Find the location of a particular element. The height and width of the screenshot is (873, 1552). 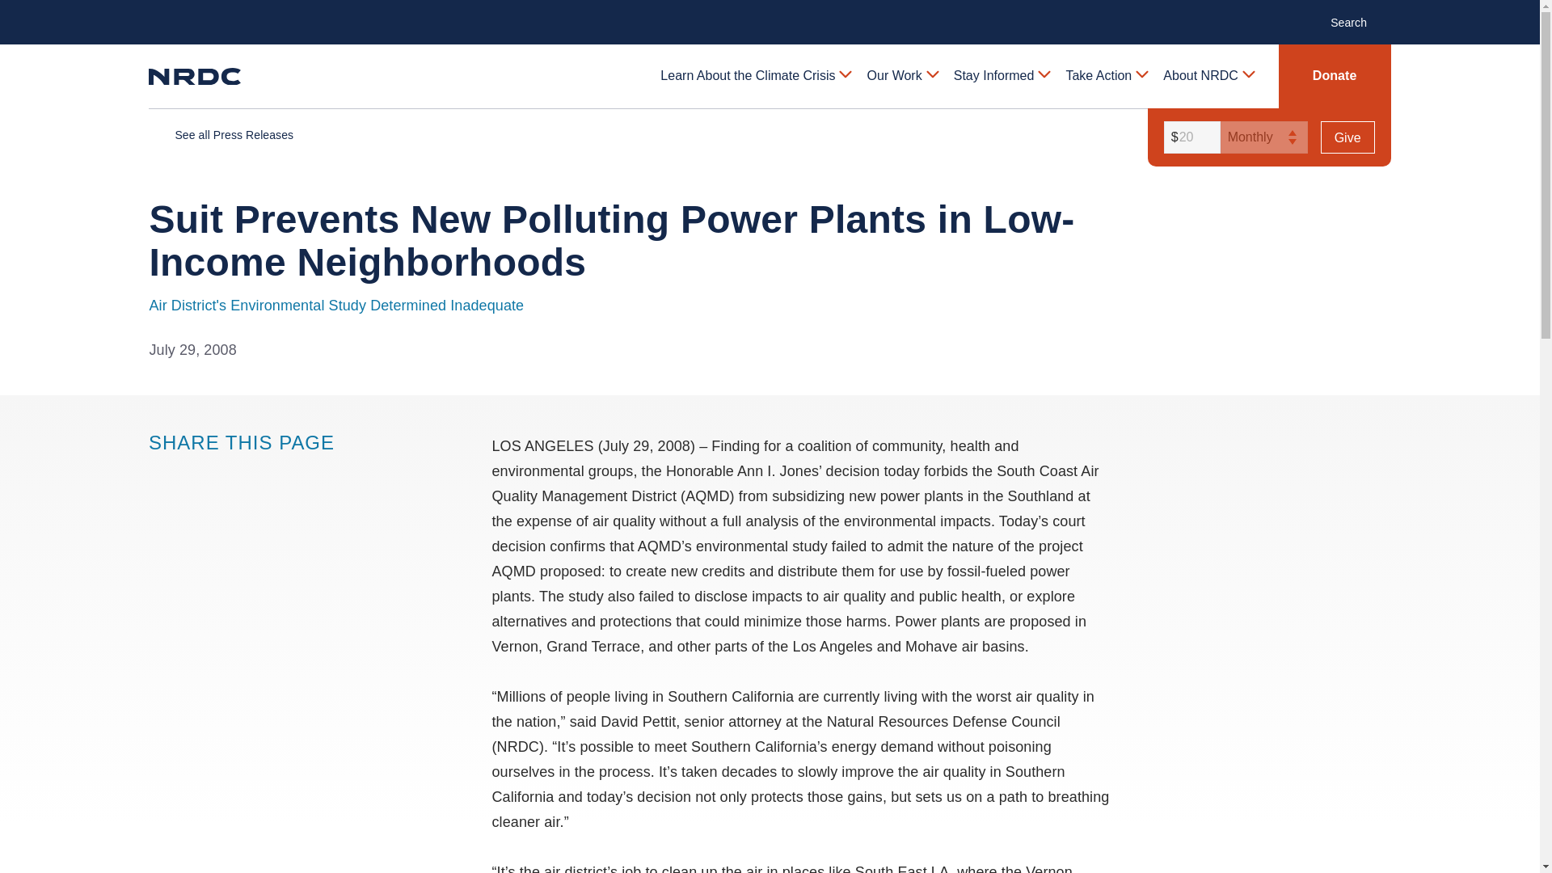

Share this page block is located at coordinates (160, 474).